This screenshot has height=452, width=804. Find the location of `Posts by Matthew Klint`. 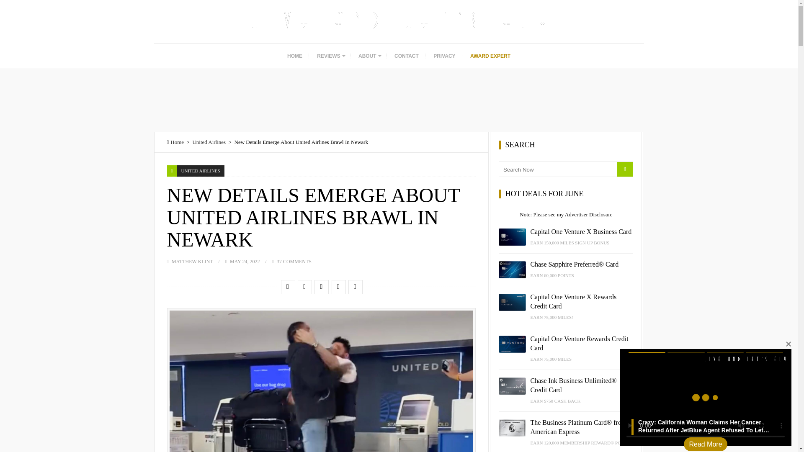

Posts by Matthew Klint is located at coordinates (192, 261).